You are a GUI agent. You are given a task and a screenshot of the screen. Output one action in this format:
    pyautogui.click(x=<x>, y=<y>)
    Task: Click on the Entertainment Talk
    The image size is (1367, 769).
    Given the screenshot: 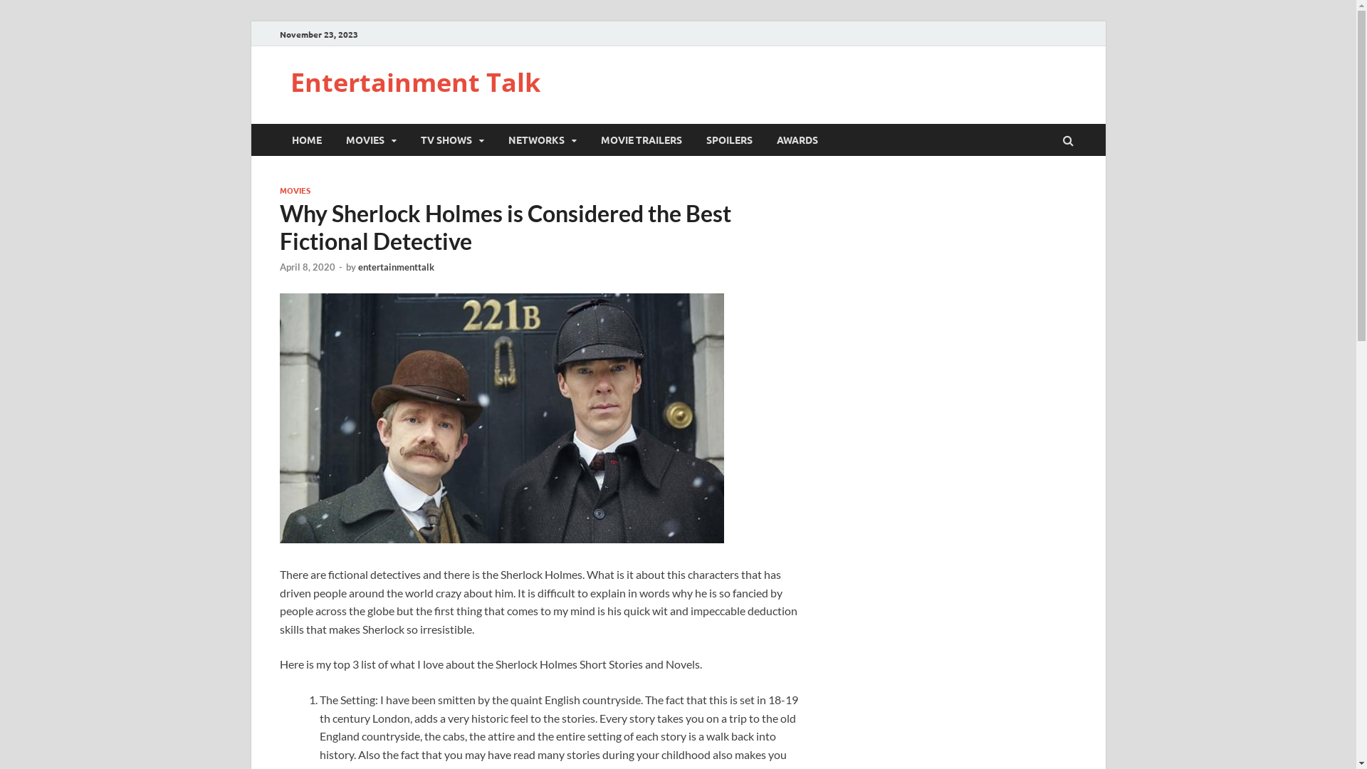 What is the action you would take?
    pyautogui.click(x=416, y=83)
    